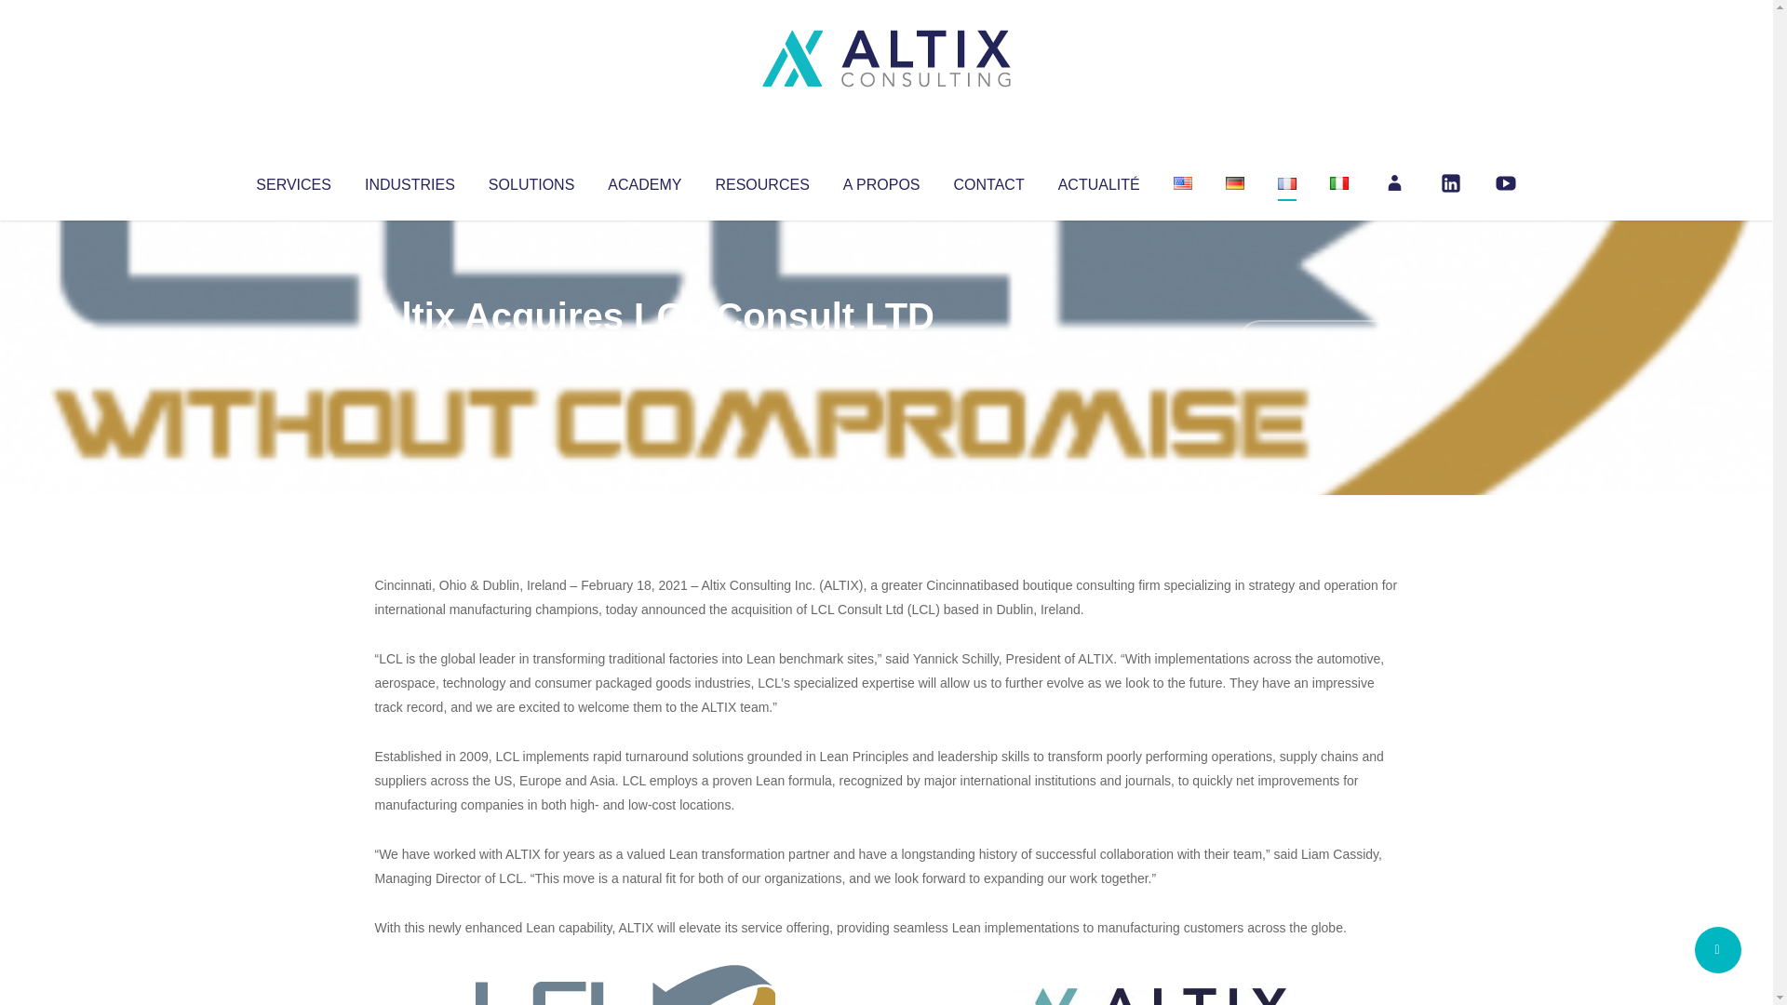 This screenshot has height=1005, width=1787. I want to click on SOLUTIONS, so click(531, 181).